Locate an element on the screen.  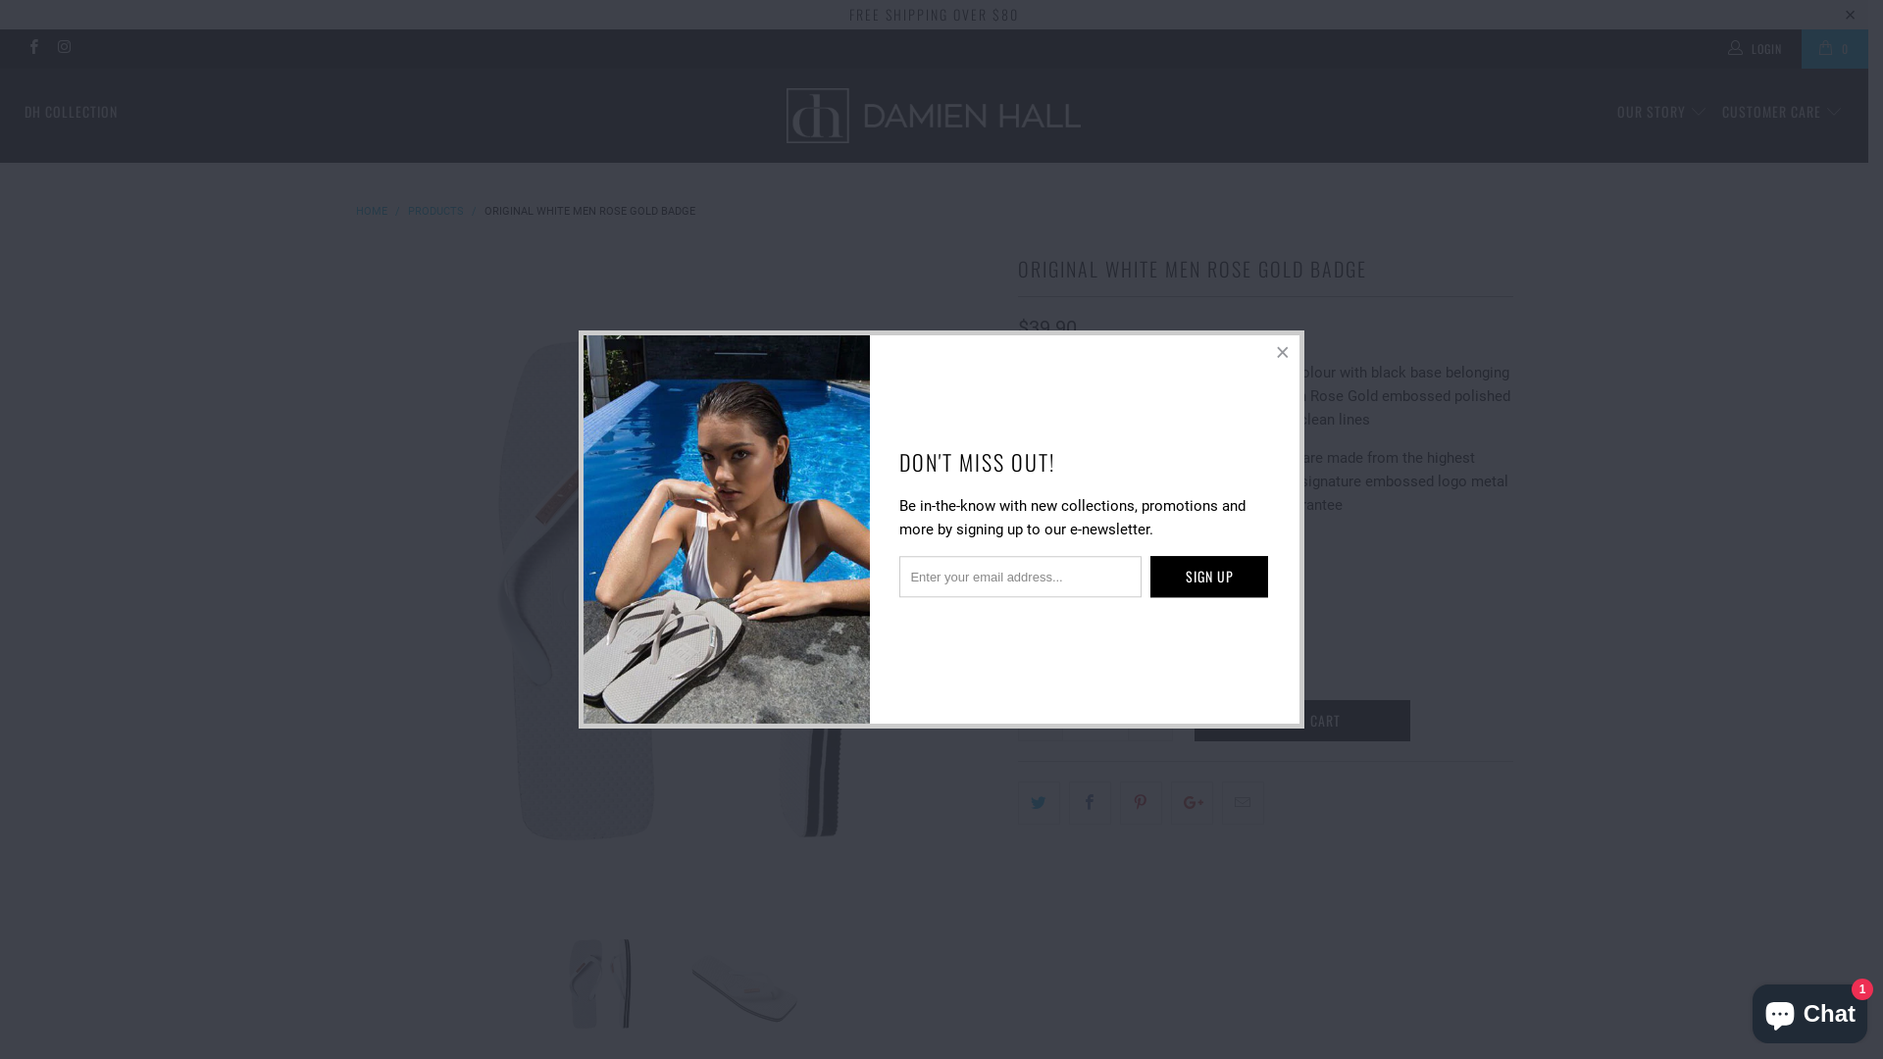
Share this on Pinterest is located at coordinates (1142, 803).